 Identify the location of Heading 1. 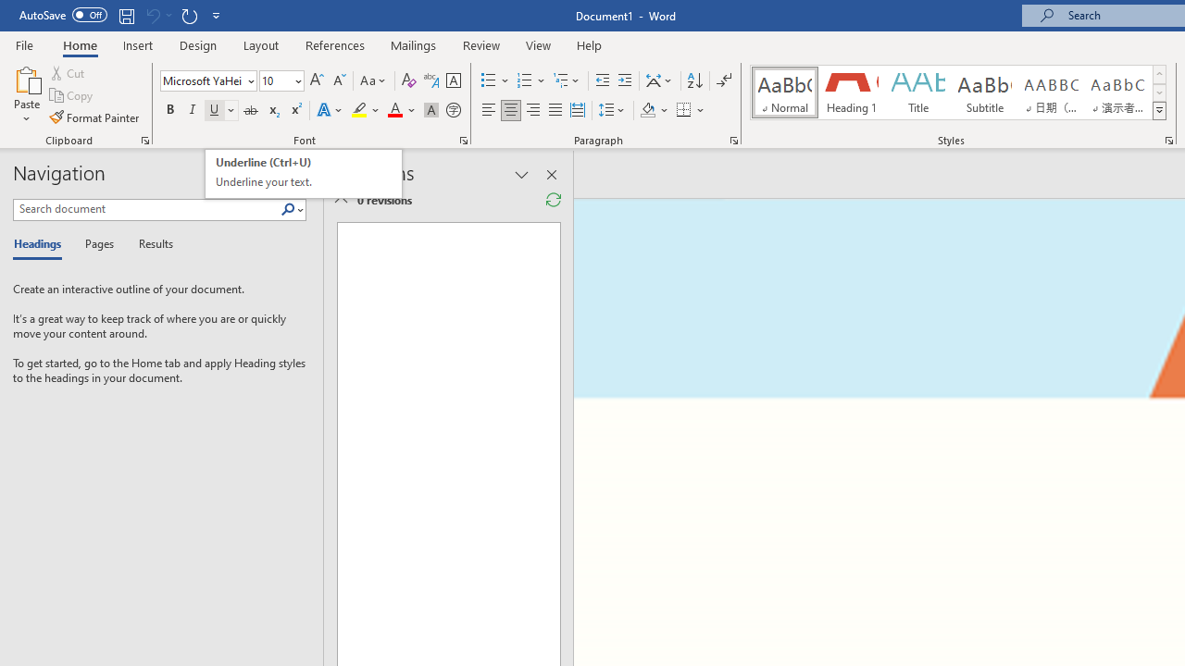
(852, 92).